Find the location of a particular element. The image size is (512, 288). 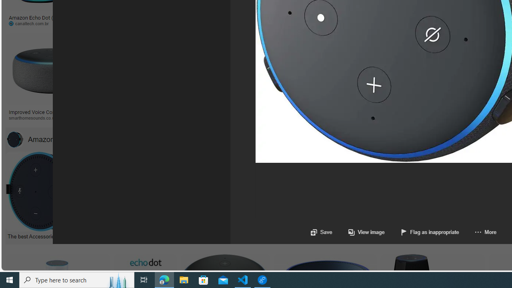

Save is located at coordinates (321, 232).